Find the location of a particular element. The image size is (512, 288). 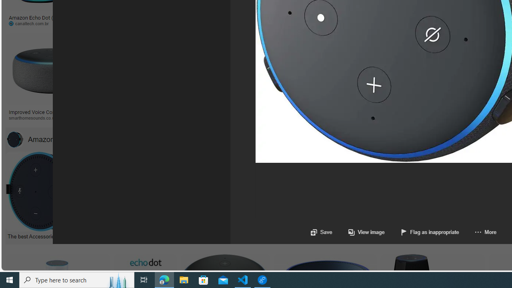

Save is located at coordinates (321, 232).